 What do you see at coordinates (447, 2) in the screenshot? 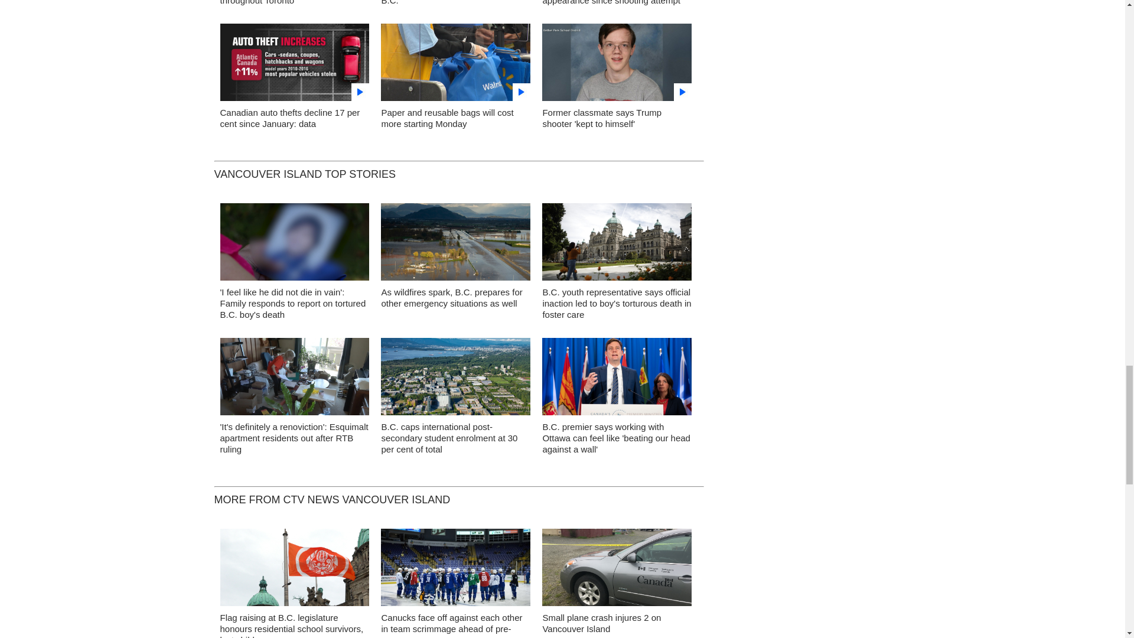
I see `Several dozen new fires ignited in B.C.` at bounding box center [447, 2].